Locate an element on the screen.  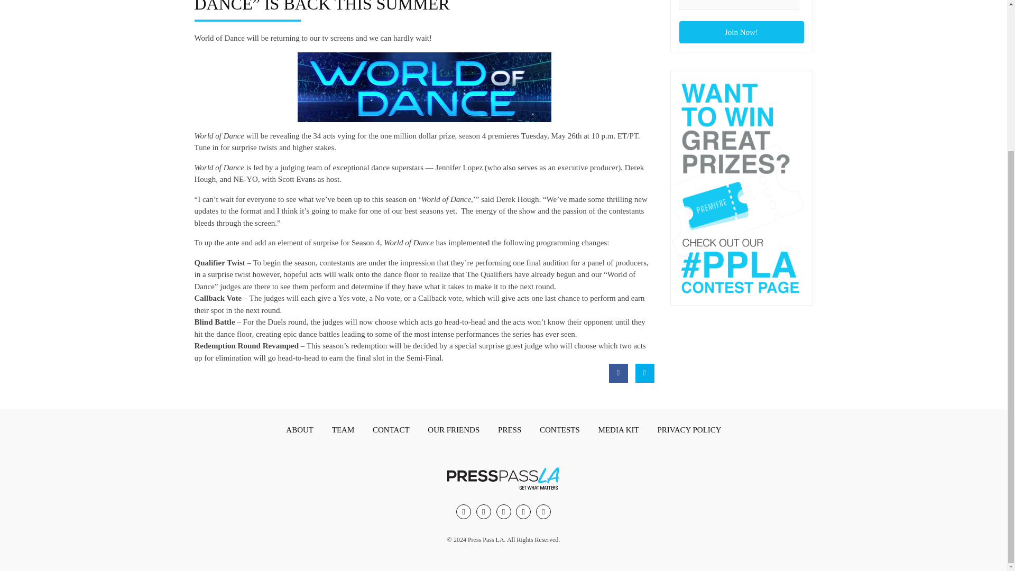
Join Now! is located at coordinates (742, 32).